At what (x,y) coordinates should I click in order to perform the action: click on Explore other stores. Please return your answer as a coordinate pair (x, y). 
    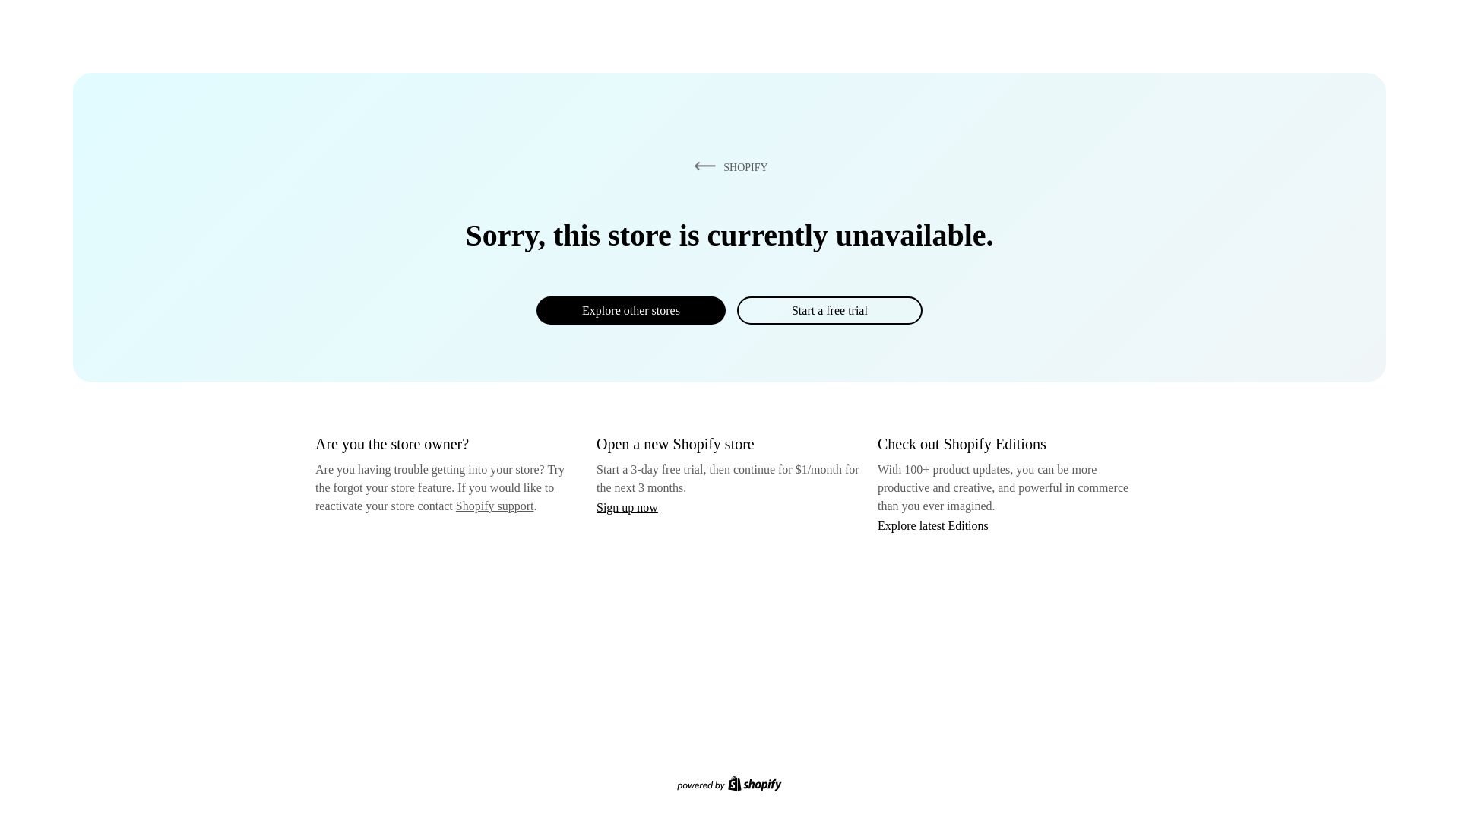
    Looking at the image, I should click on (631, 310).